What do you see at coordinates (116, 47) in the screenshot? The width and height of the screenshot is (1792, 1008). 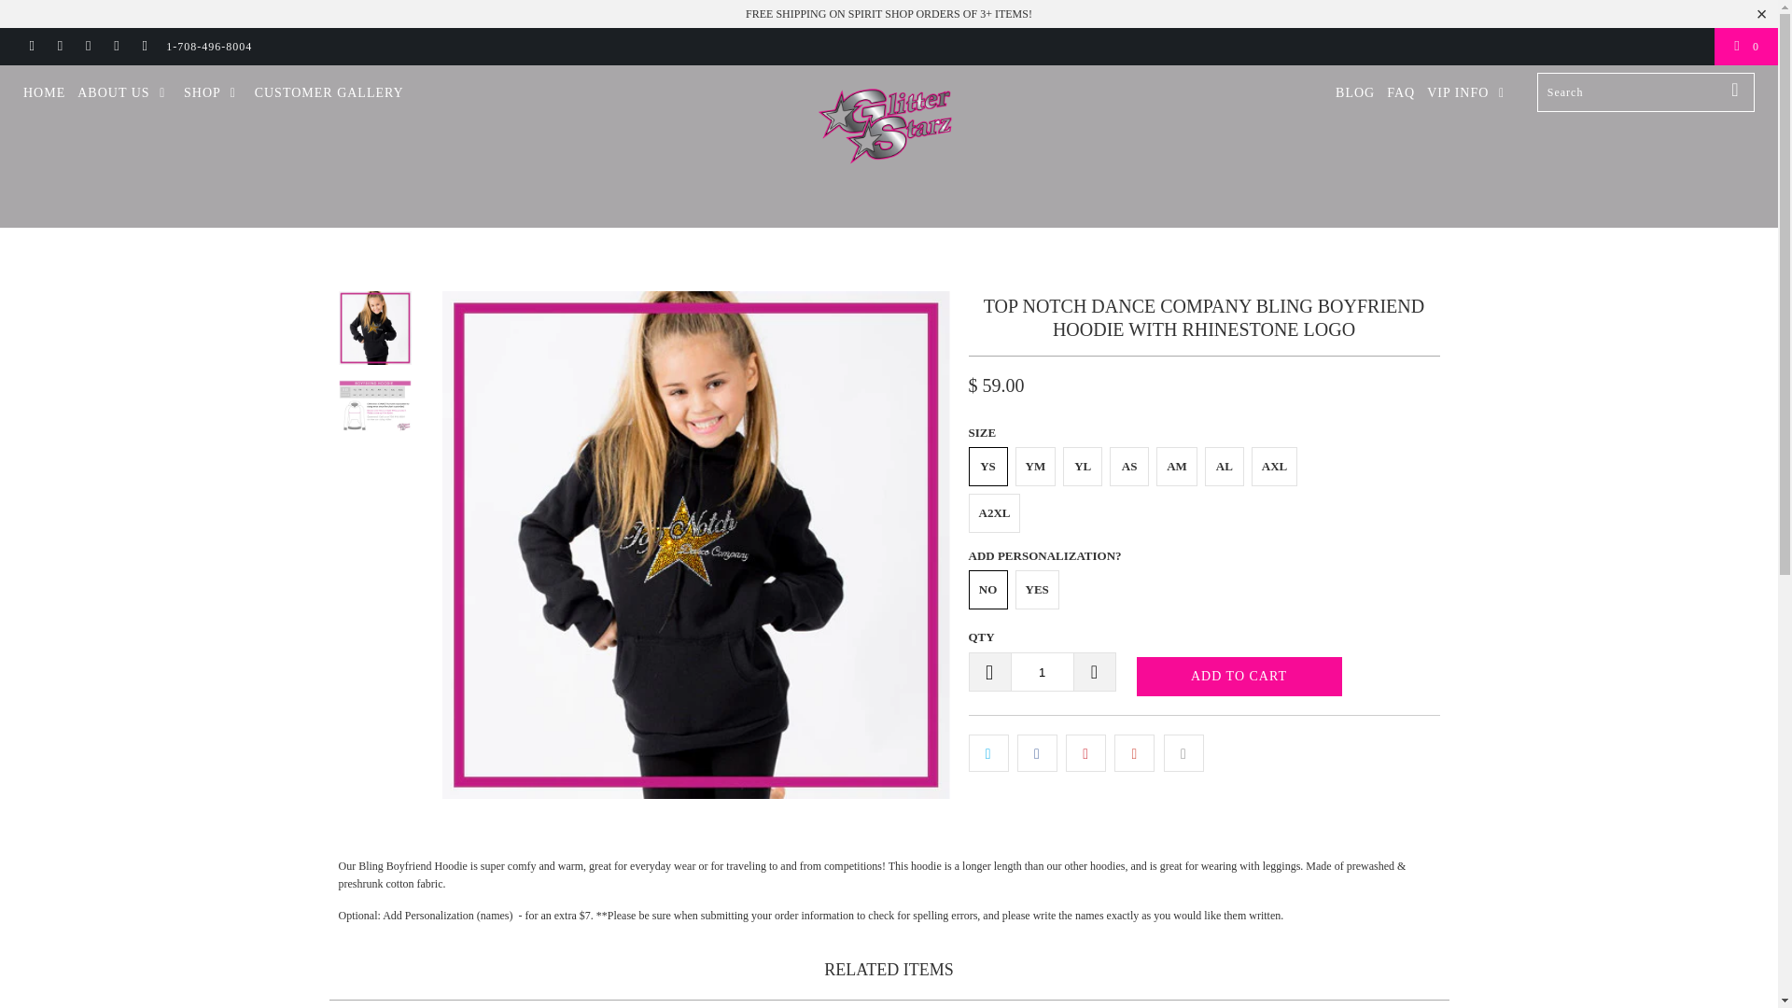 I see `Glitterstarz on Snapchat` at bounding box center [116, 47].